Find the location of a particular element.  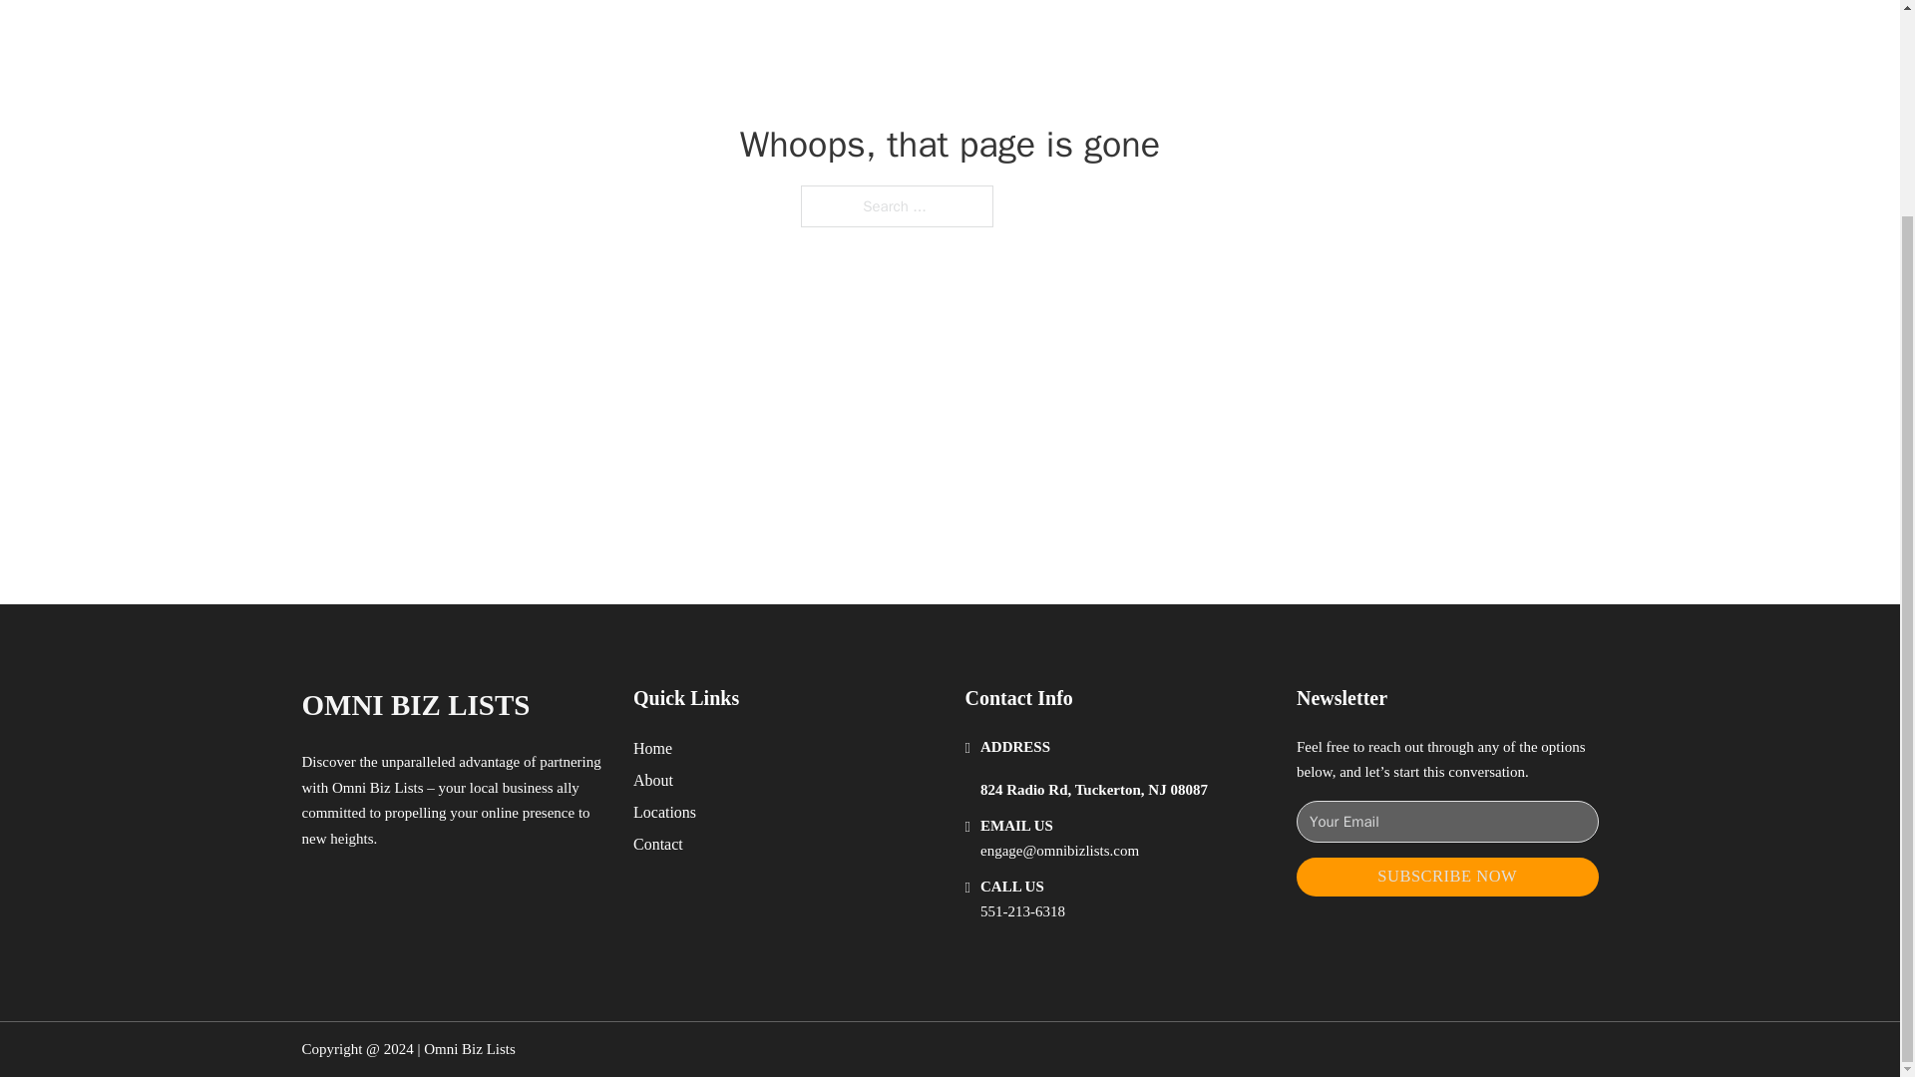

Home is located at coordinates (652, 748).